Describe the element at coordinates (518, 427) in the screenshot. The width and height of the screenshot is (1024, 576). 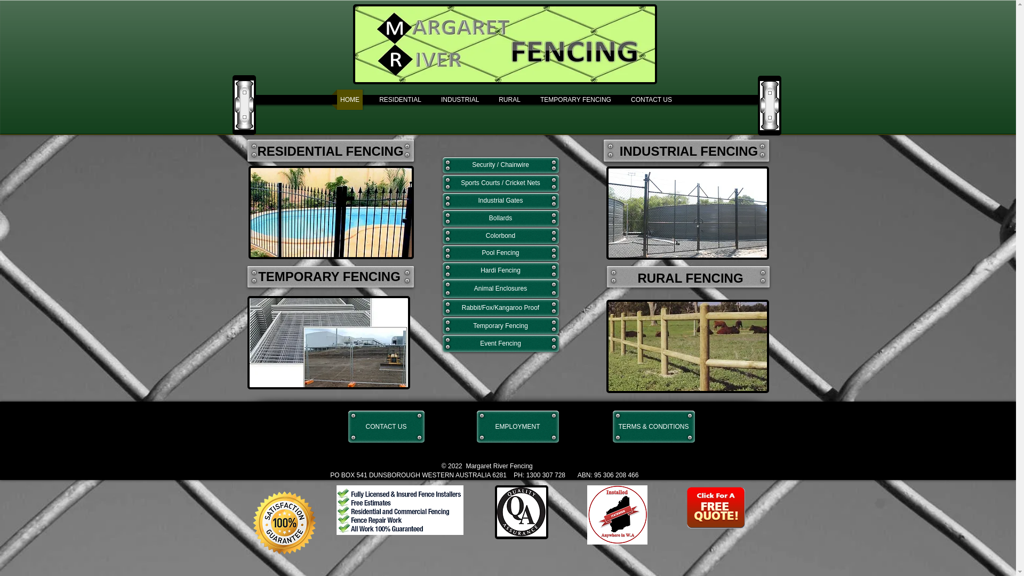
I see `EMPLOYMENT` at that location.